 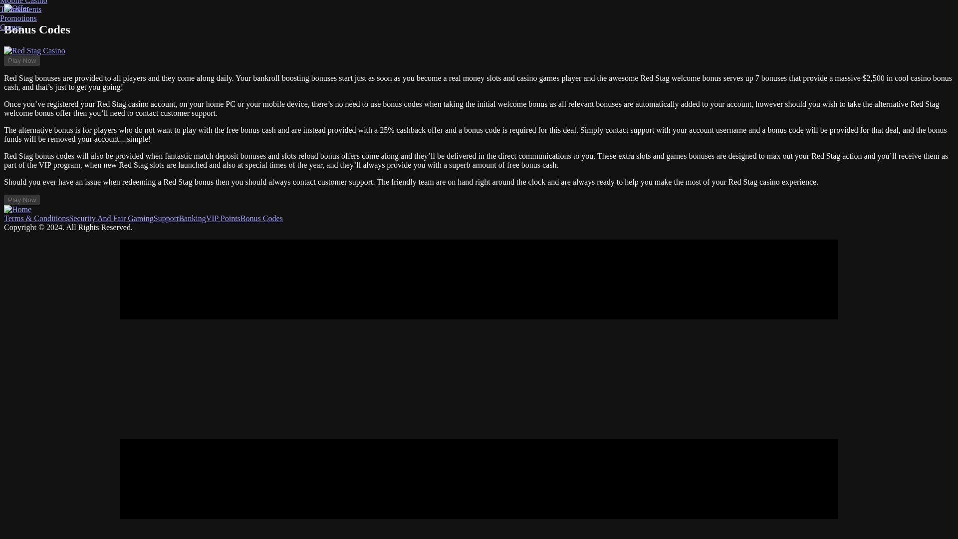 I want to click on Play Now, so click(x=22, y=200).